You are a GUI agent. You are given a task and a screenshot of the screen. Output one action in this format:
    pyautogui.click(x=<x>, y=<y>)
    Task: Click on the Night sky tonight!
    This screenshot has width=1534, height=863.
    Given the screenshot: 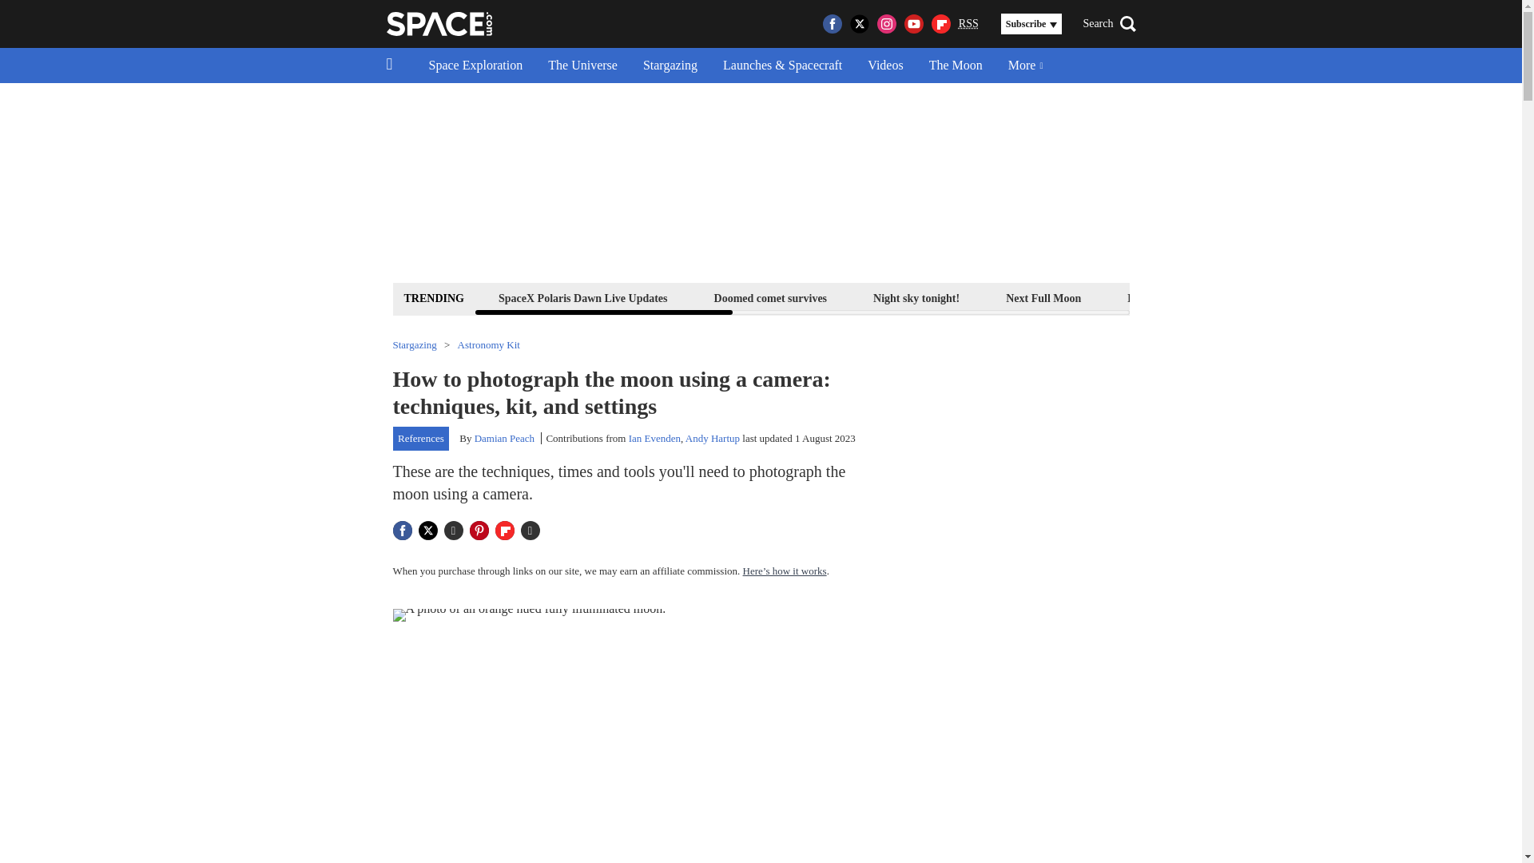 What is the action you would take?
    pyautogui.click(x=916, y=297)
    